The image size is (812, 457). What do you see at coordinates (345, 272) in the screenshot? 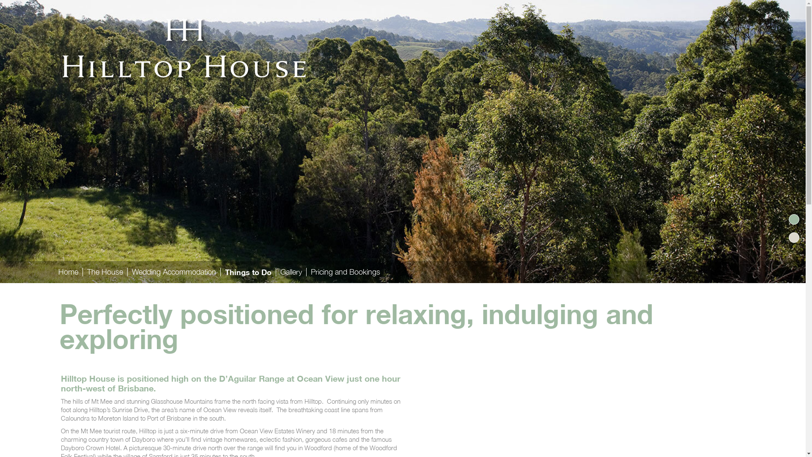
I see `Pricing and Bookings` at bounding box center [345, 272].